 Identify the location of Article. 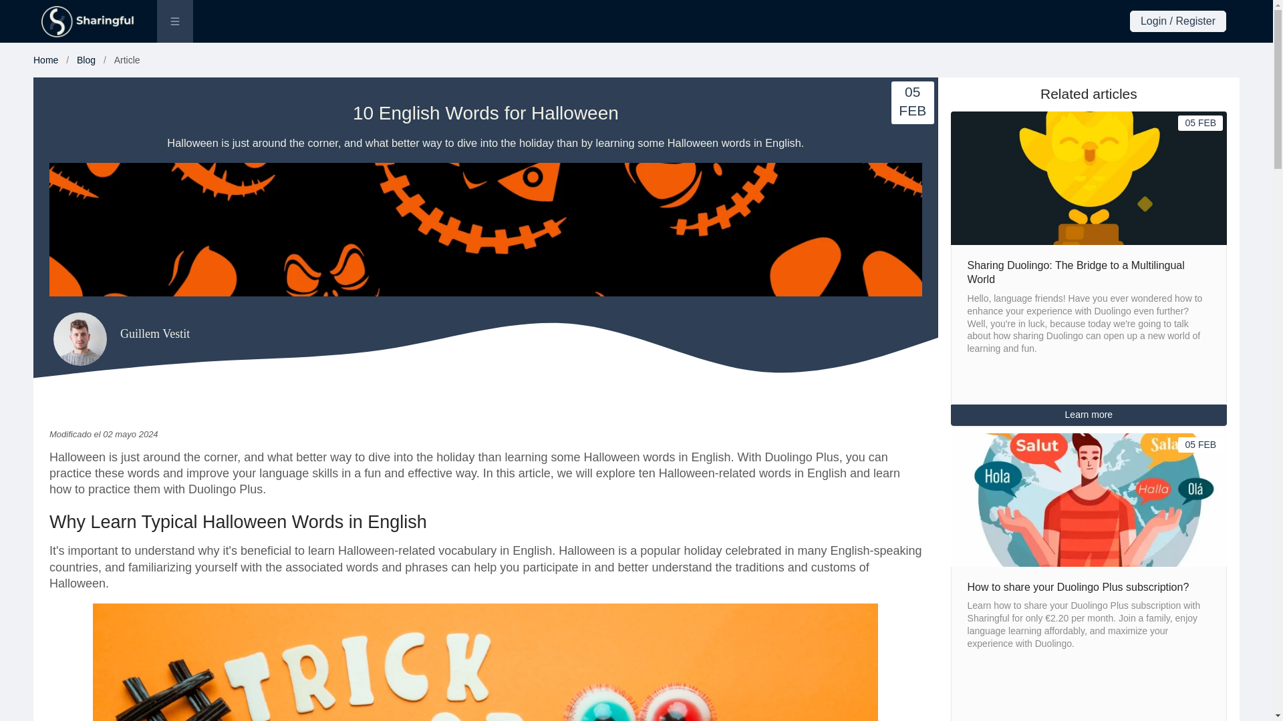
(127, 60).